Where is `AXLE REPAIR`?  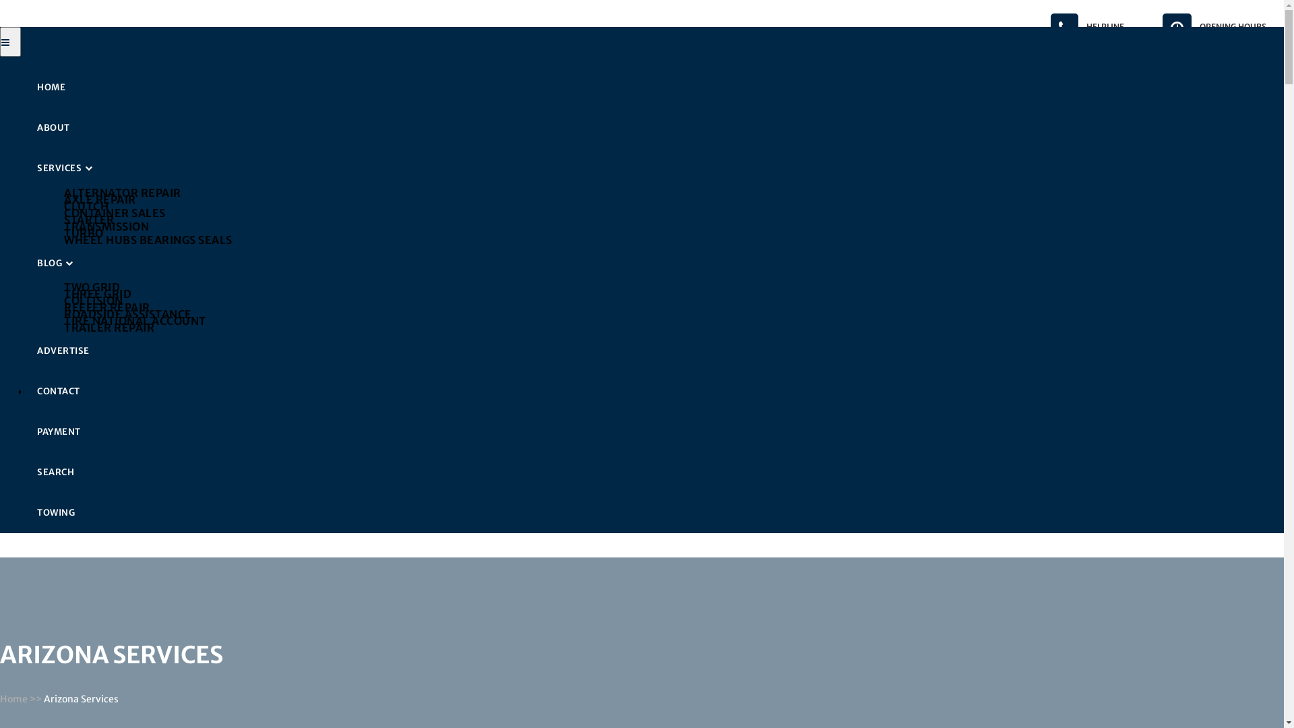 AXLE REPAIR is located at coordinates (669, 199).